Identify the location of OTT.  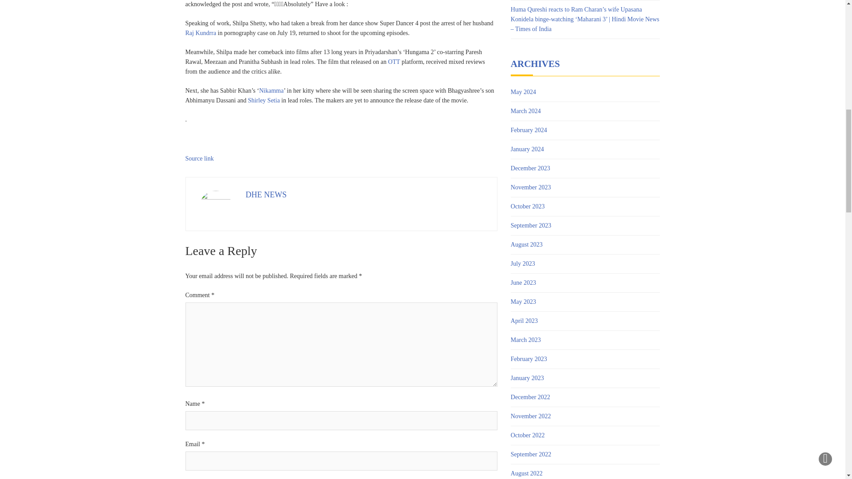
(393, 61).